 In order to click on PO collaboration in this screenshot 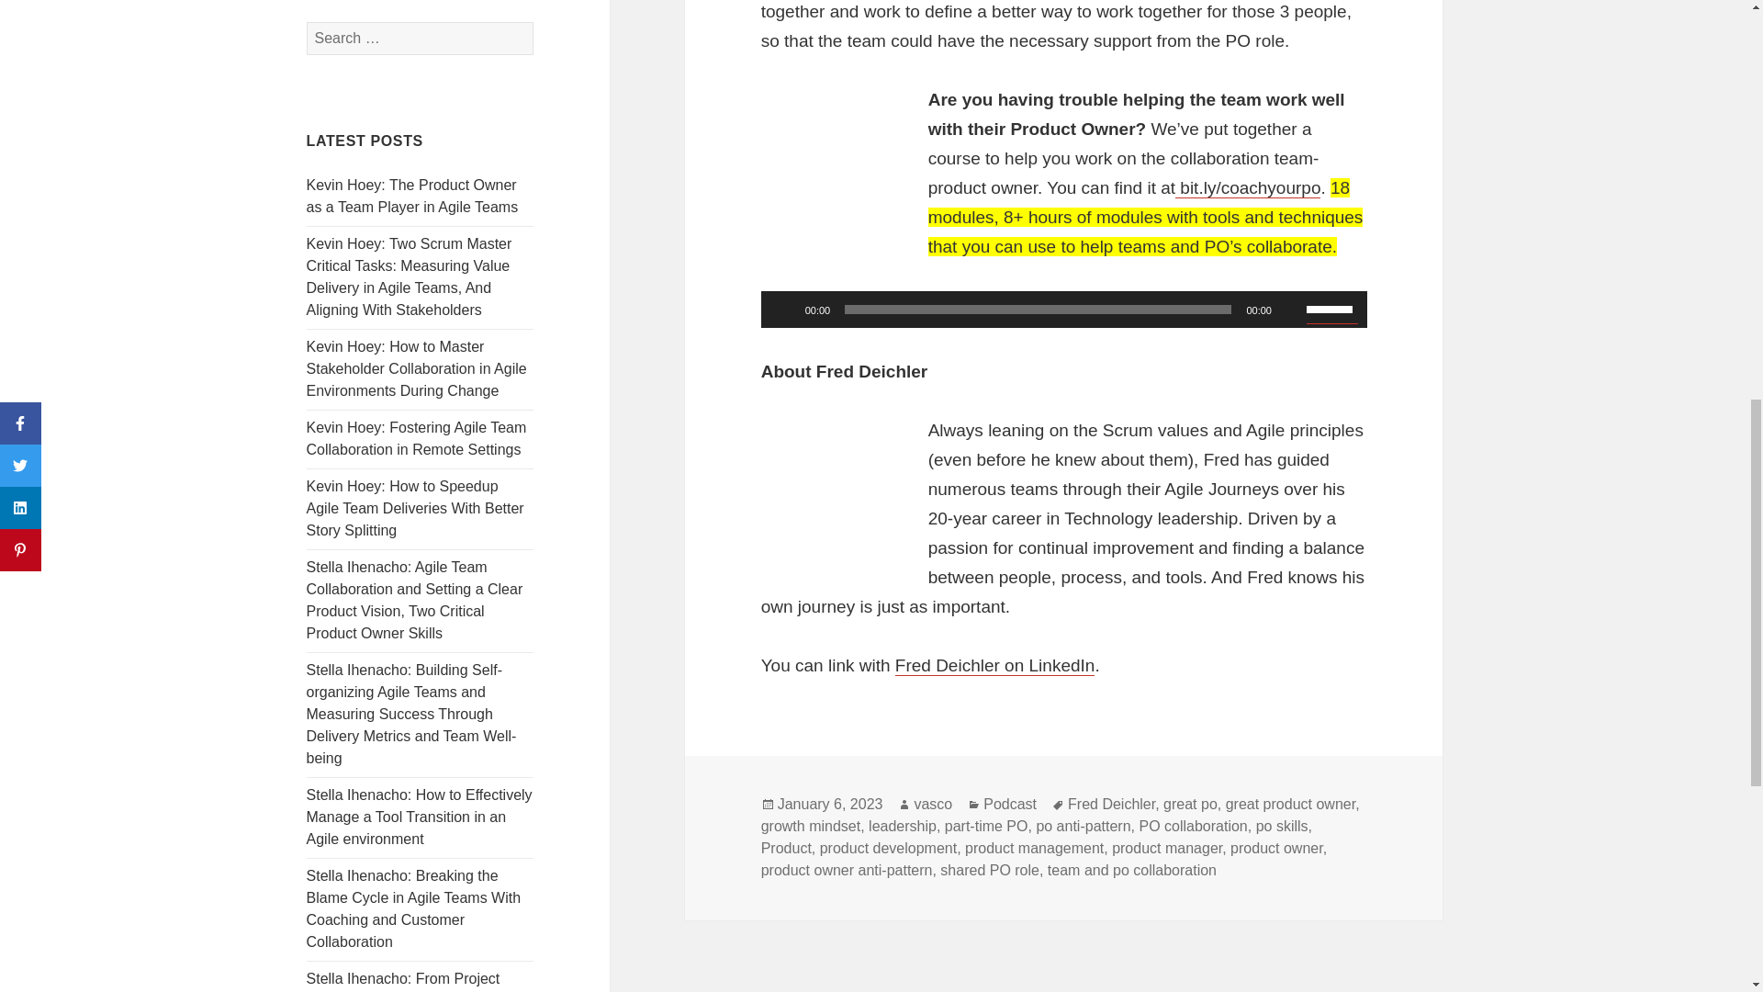, I will do `click(1192, 827)`.